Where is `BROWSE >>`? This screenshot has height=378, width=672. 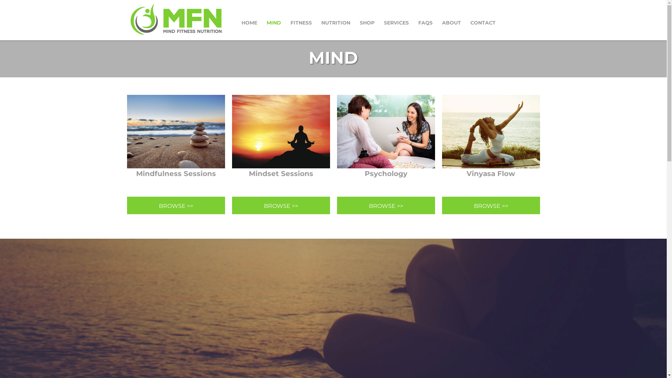
BROWSE >> is located at coordinates (176, 205).